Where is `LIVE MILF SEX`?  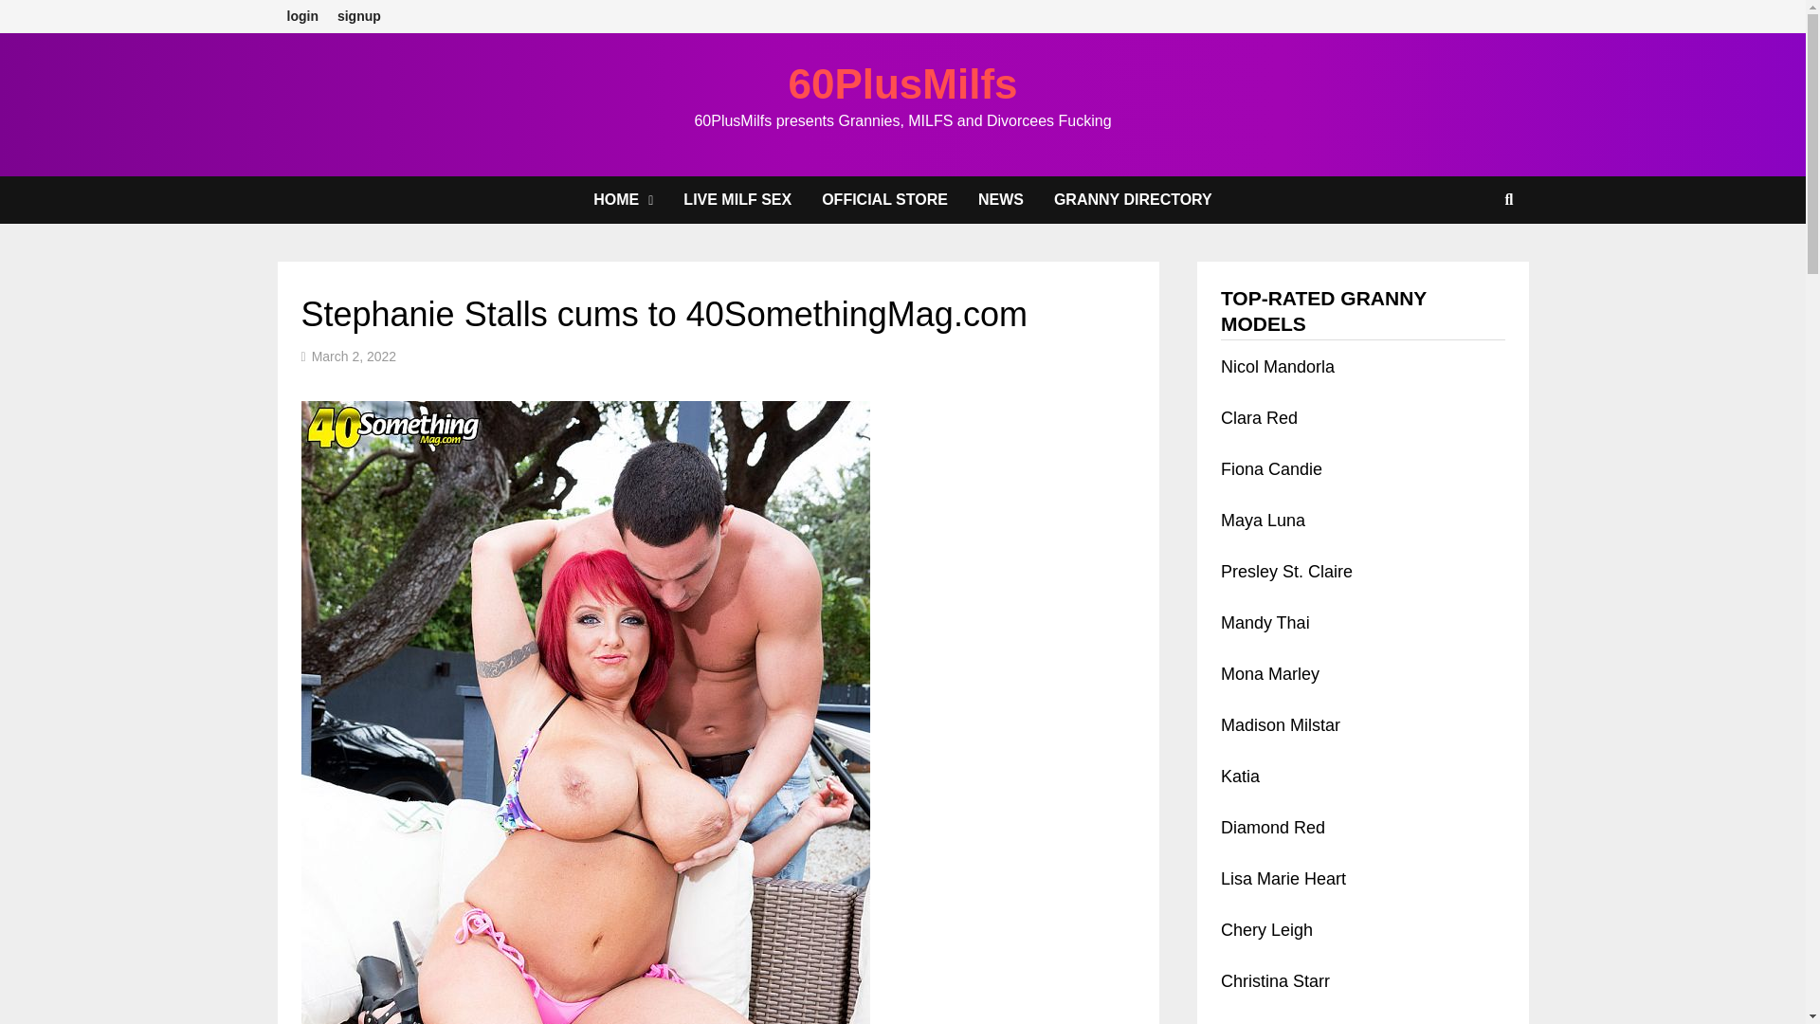 LIVE MILF SEX is located at coordinates (737, 199).